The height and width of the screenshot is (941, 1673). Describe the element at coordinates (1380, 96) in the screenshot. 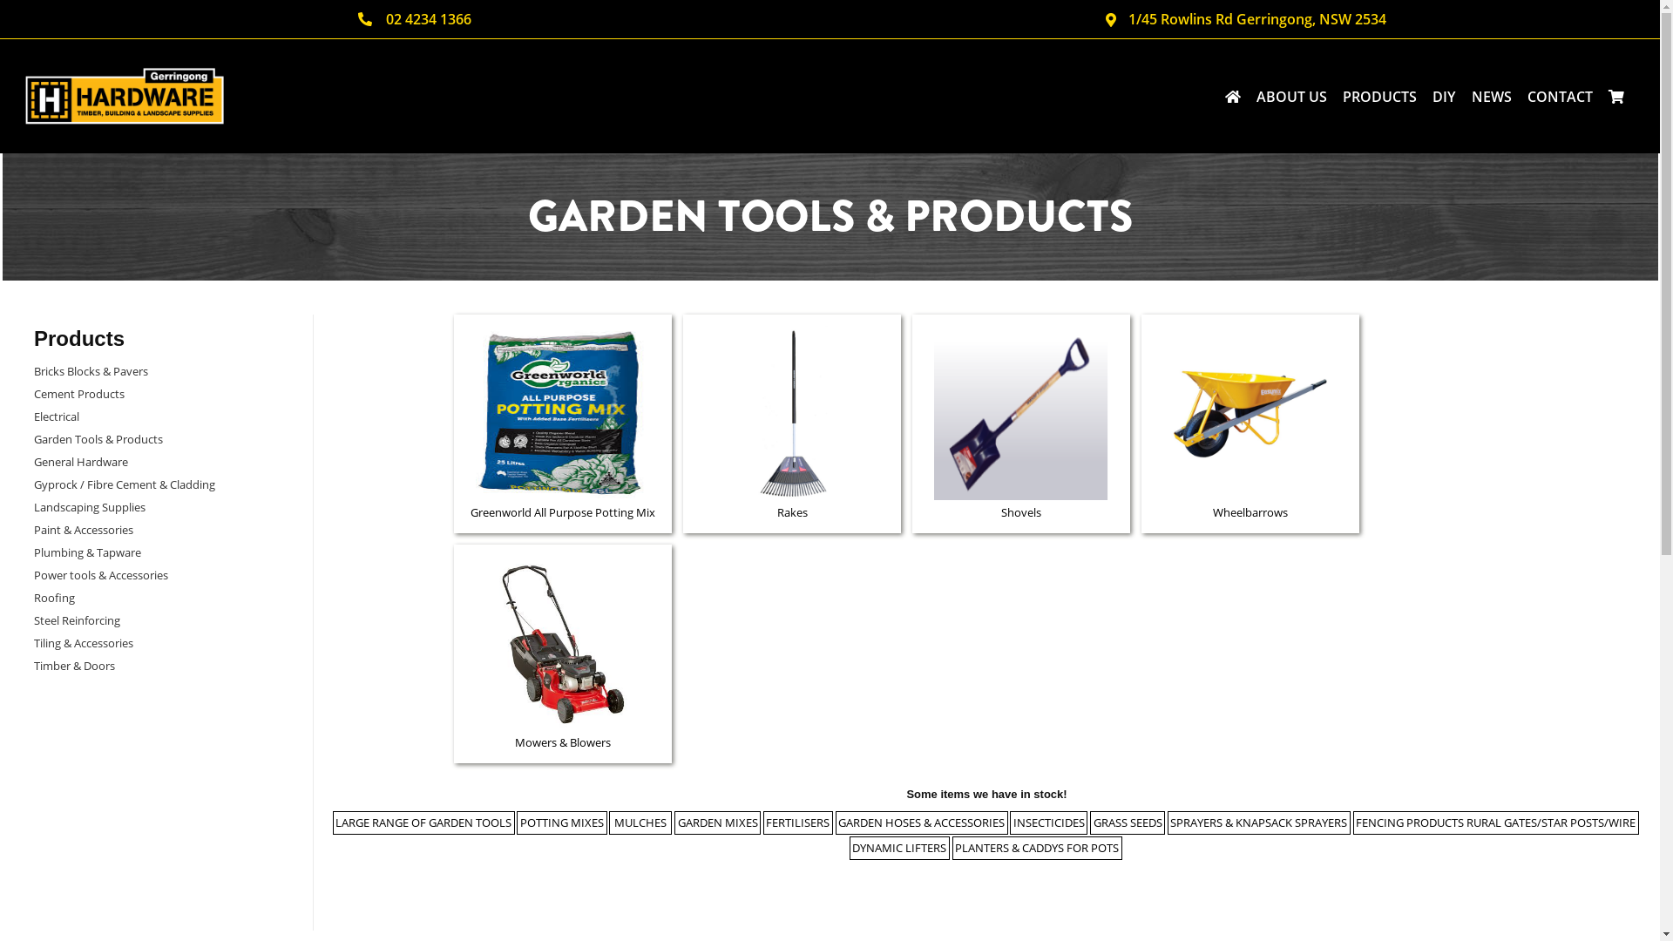

I see `PRODUCTS` at that location.